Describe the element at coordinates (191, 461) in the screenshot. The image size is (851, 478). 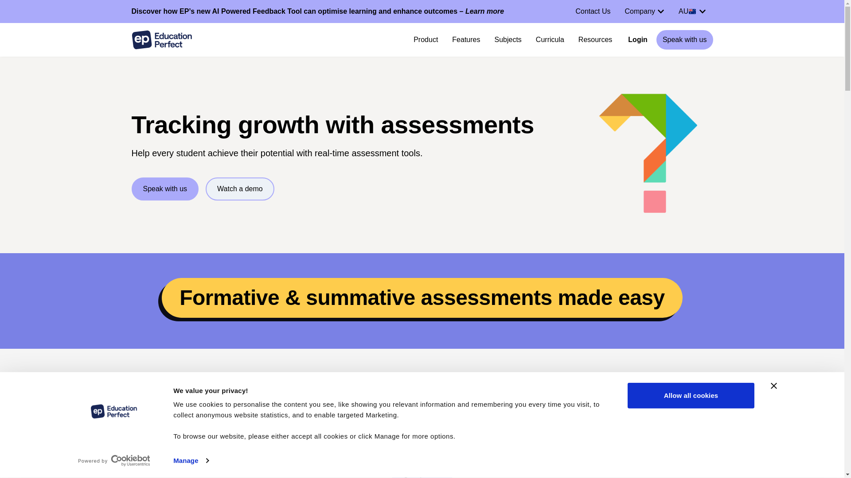
I see `Manage` at that location.